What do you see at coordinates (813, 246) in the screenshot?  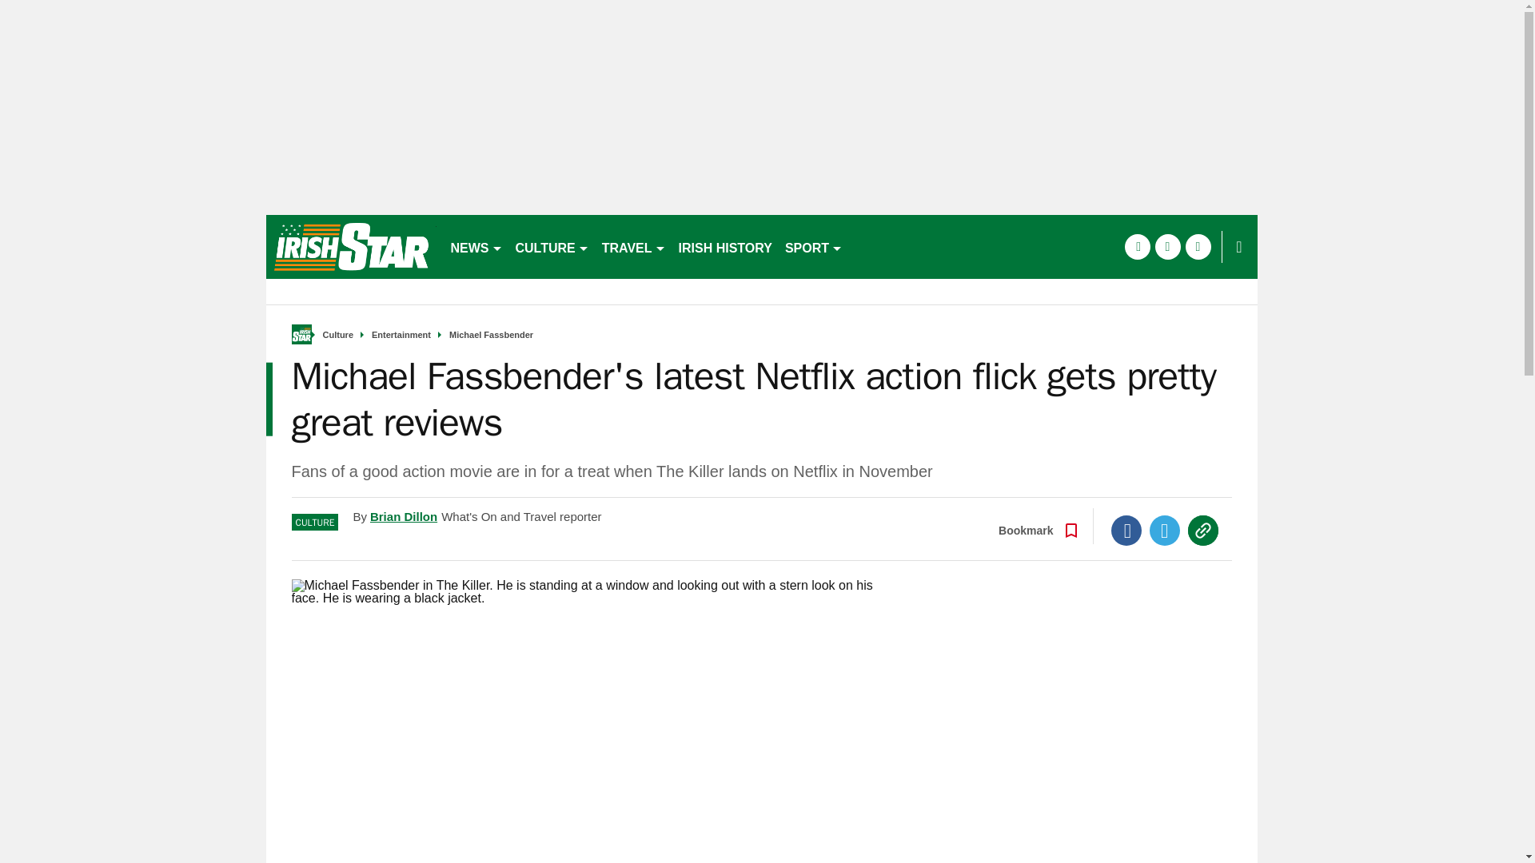 I see `SPORT` at bounding box center [813, 246].